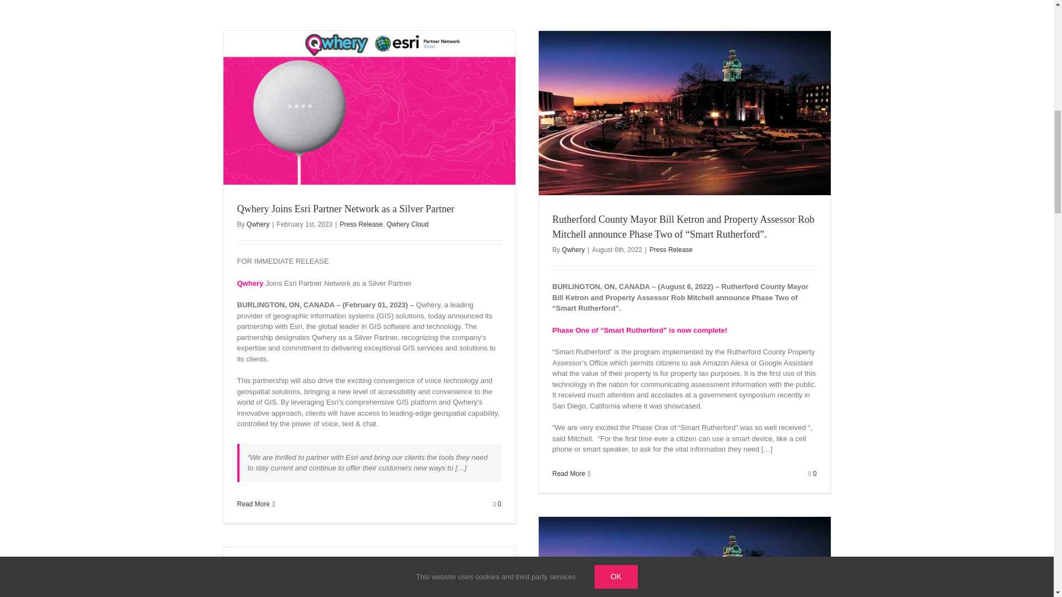 The image size is (1062, 597). Describe the element at coordinates (573, 250) in the screenshot. I see `Posts by Qwhery` at that location.